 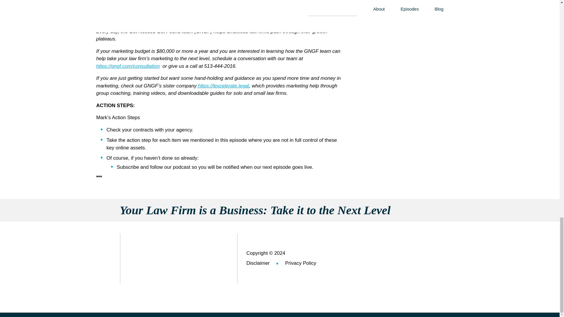 What do you see at coordinates (280, 210) in the screenshot?
I see `Your Law Firm is a Business: Take it to the Next Level` at bounding box center [280, 210].